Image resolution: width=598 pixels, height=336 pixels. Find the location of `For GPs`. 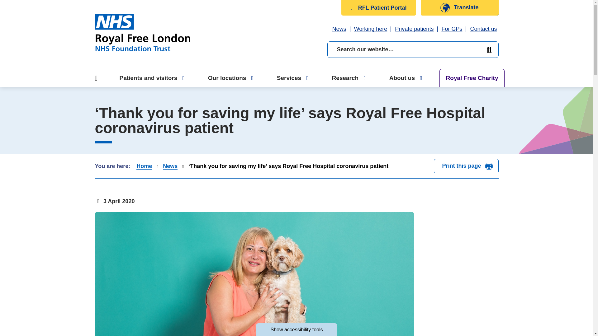

For GPs is located at coordinates (452, 29).